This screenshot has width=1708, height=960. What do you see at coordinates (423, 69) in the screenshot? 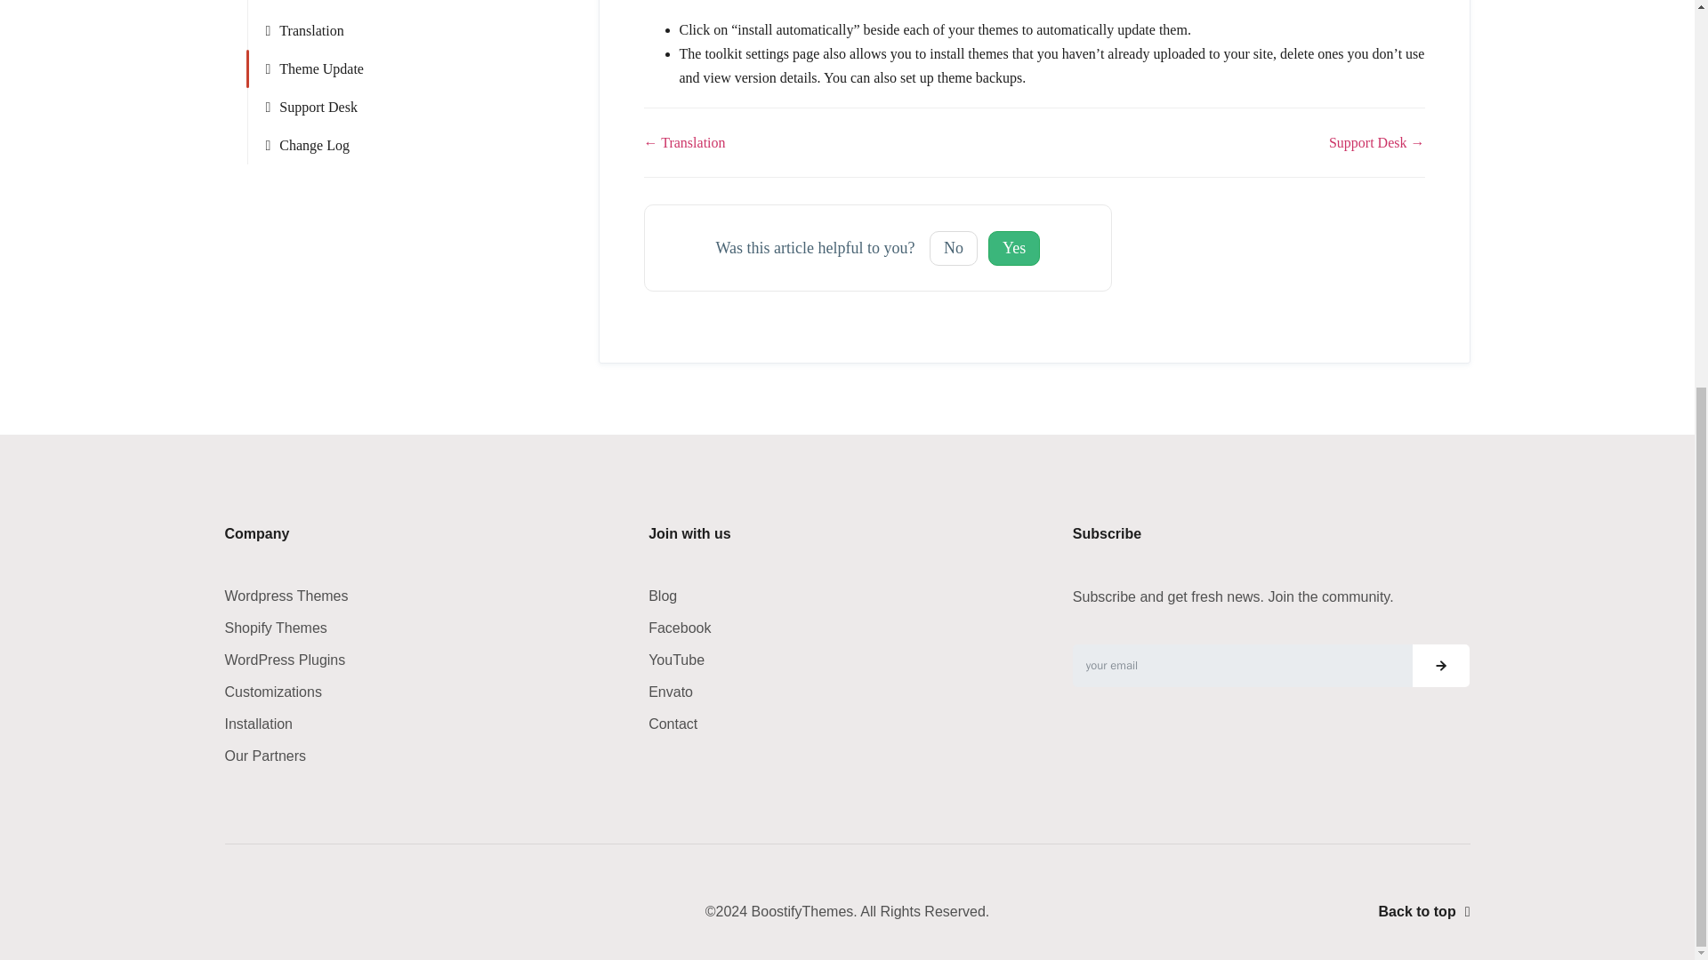
I see `Theme Update` at bounding box center [423, 69].